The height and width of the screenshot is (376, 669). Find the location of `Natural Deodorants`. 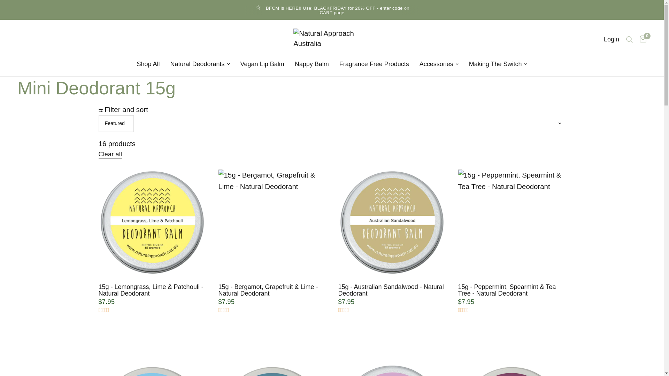

Natural Deodorants is located at coordinates (200, 64).